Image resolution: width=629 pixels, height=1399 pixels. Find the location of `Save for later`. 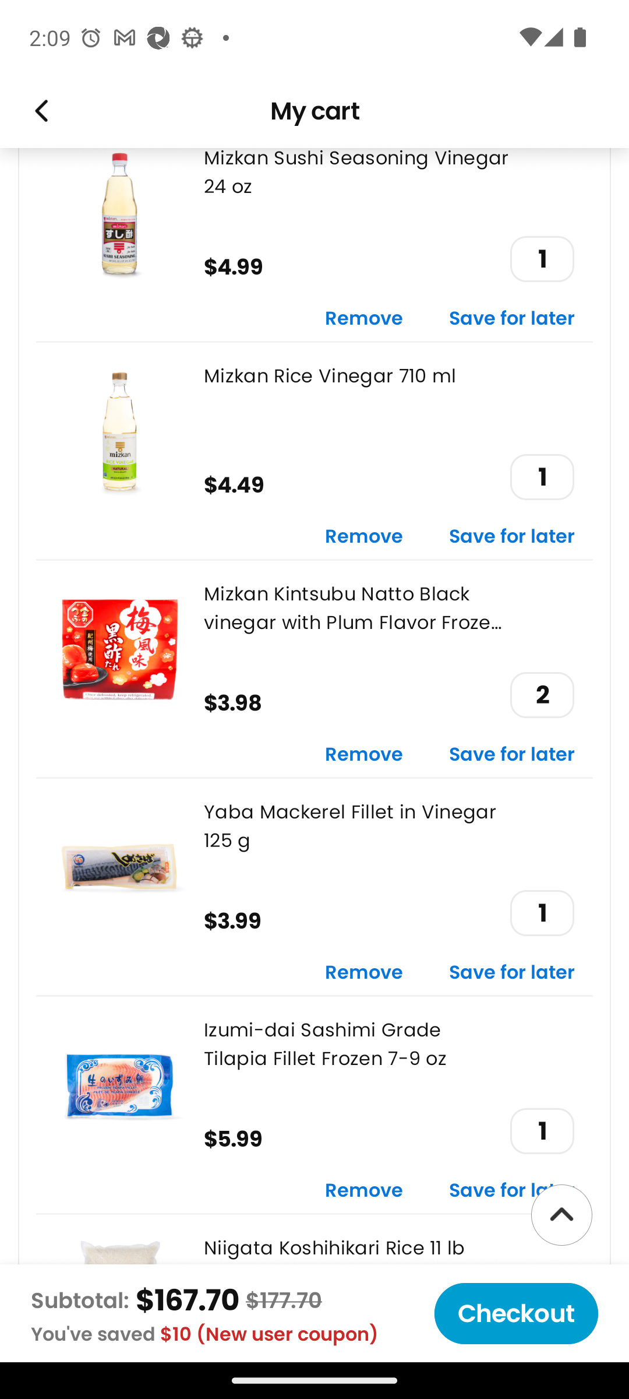

Save for later is located at coordinates (512, 537).